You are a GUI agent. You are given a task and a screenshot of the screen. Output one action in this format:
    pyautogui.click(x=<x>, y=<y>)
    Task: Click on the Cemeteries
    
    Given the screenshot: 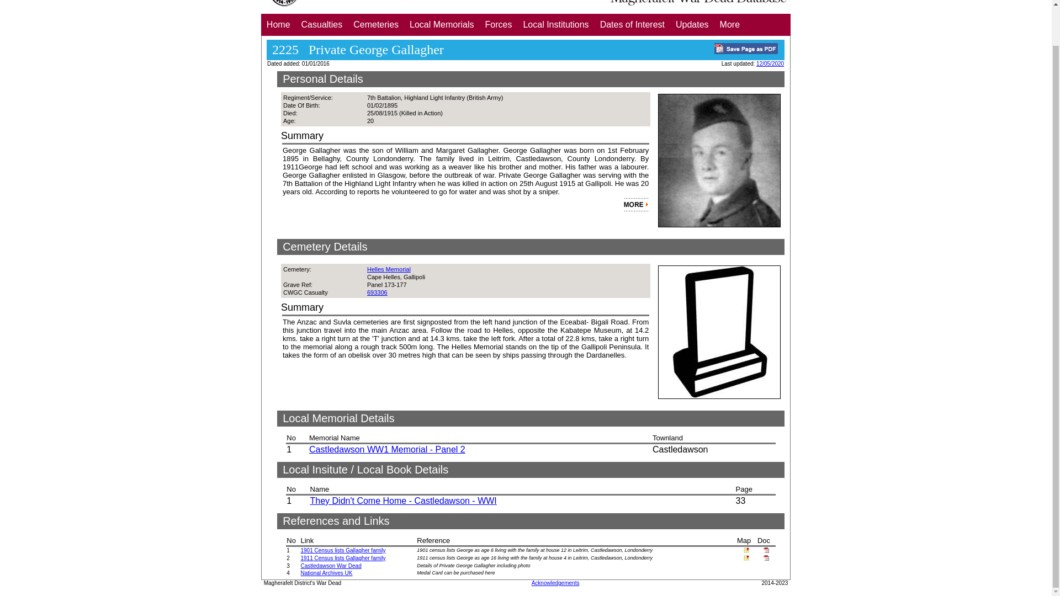 What is the action you would take?
    pyautogui.click(x=375, y=24)
    